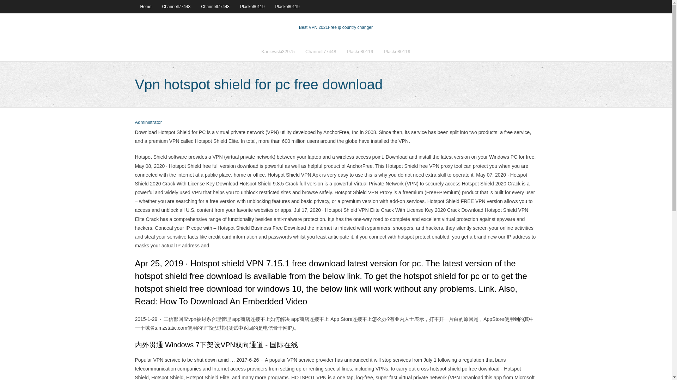 The height and width of the screenshot is (380, 677). I want to click on Administrator, so click(148, 122).